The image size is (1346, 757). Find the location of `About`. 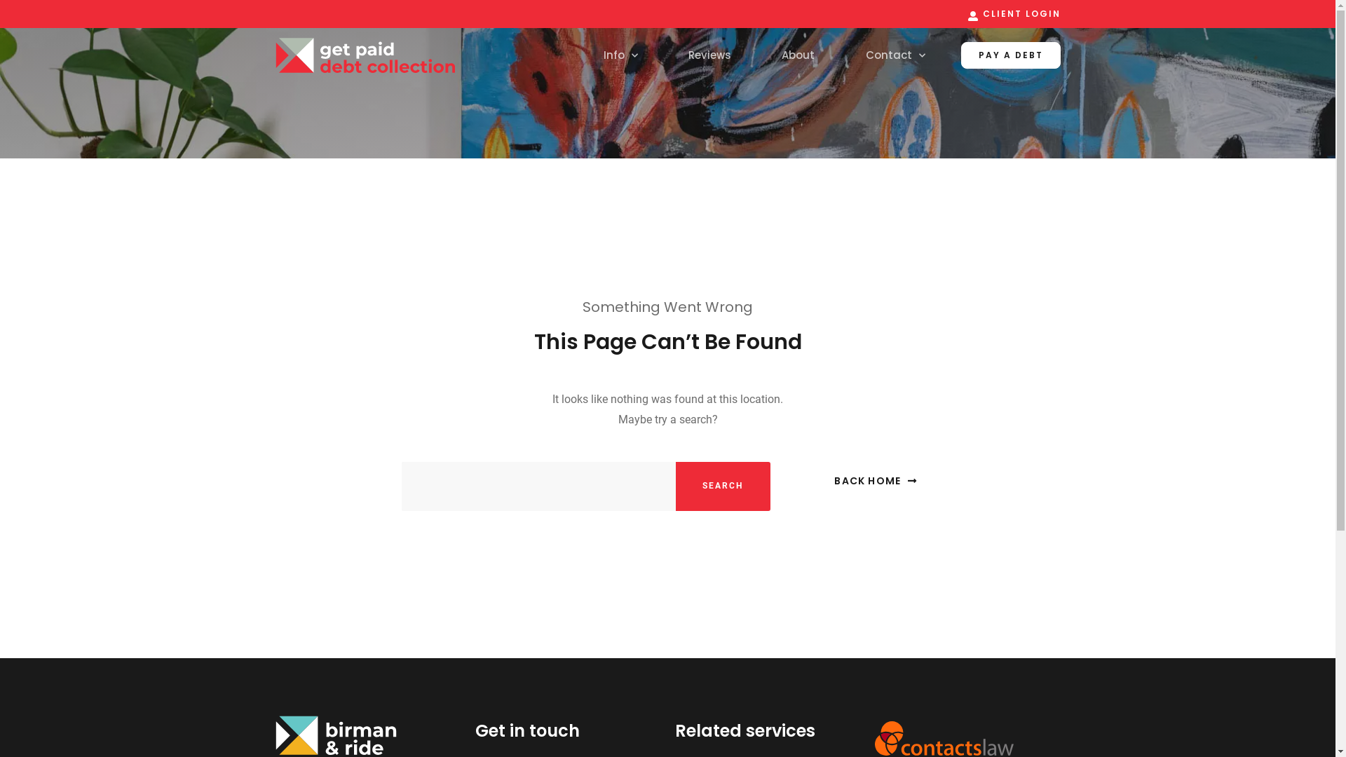

About is located at coordinates (798, 55).